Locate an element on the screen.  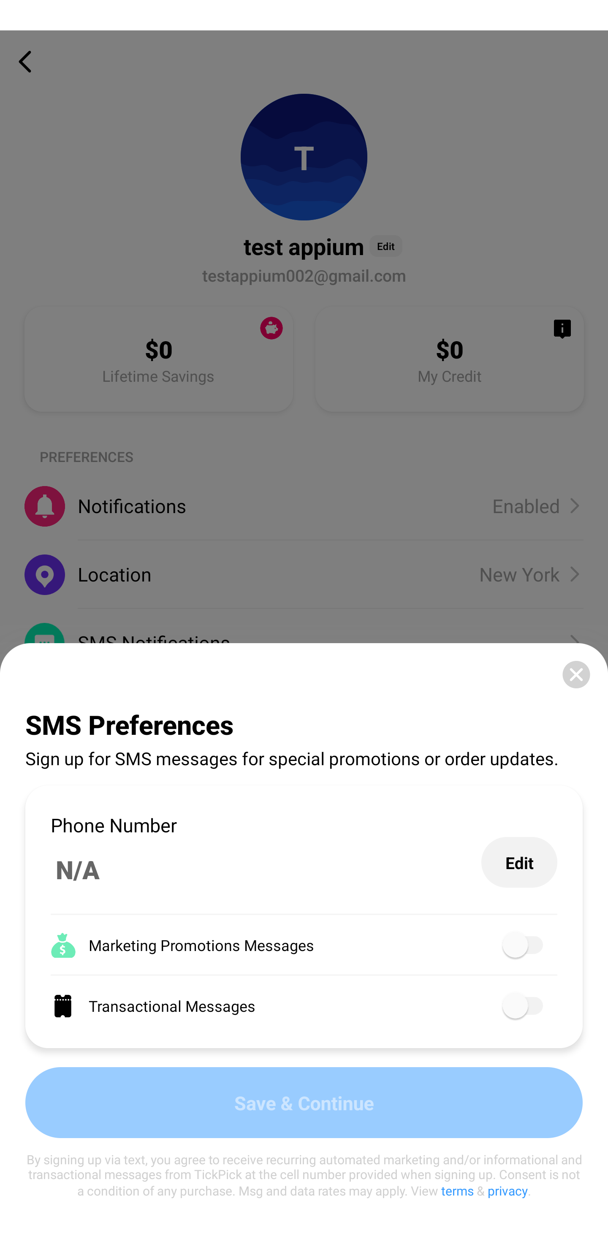
Edit is located at coordinates (519, 862).